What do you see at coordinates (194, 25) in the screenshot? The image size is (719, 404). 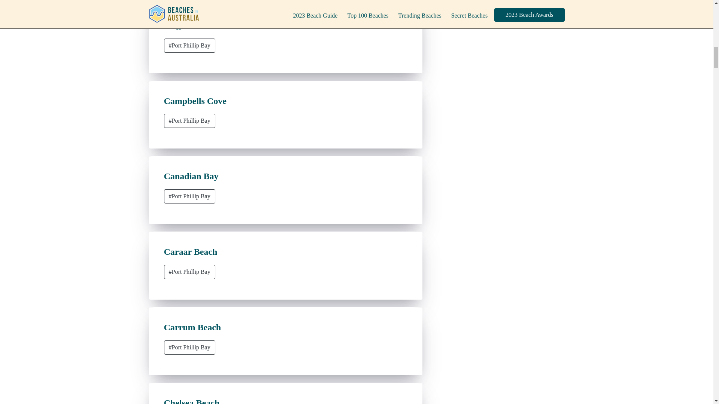 I see `Brighton Beach` at bounding box center [194, 25].